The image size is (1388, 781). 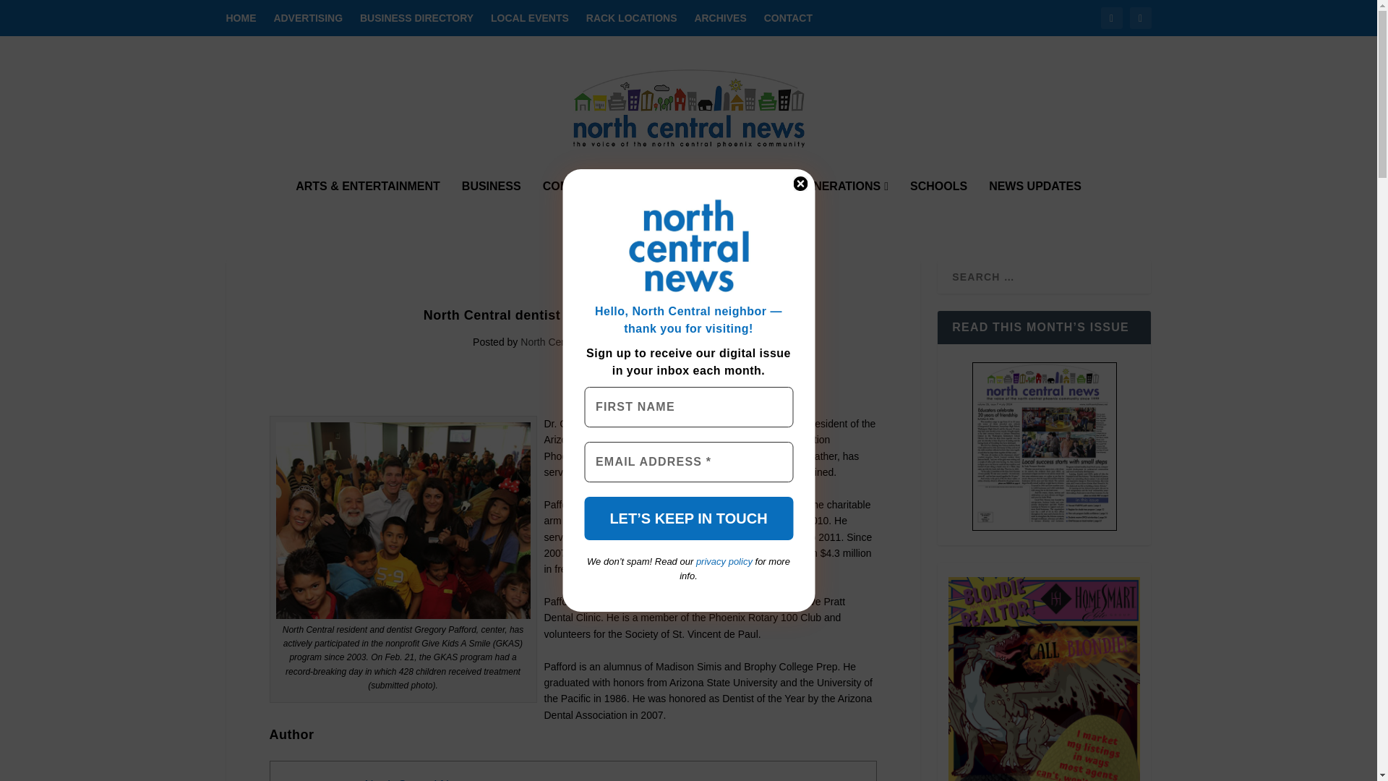 What do you see at coordinates (530, 17) in the screenshot?
I see `LOCAL EVENTS` at bounding box center [530, 17].